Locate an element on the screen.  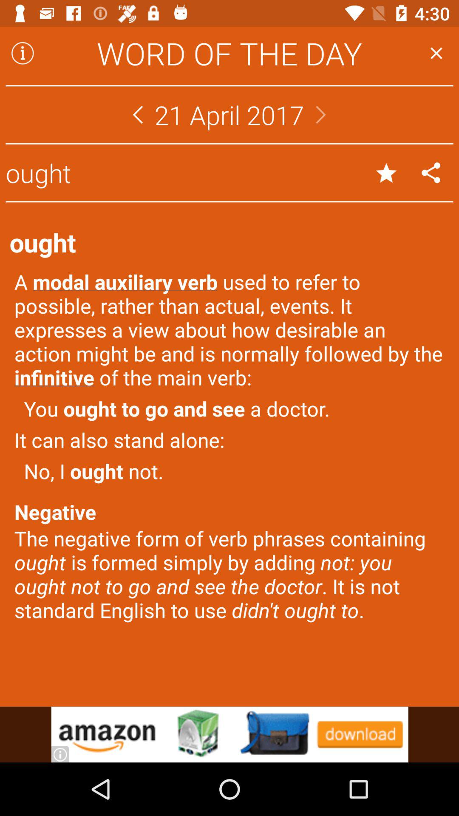
advertesement is located at coordinates (229, 734).